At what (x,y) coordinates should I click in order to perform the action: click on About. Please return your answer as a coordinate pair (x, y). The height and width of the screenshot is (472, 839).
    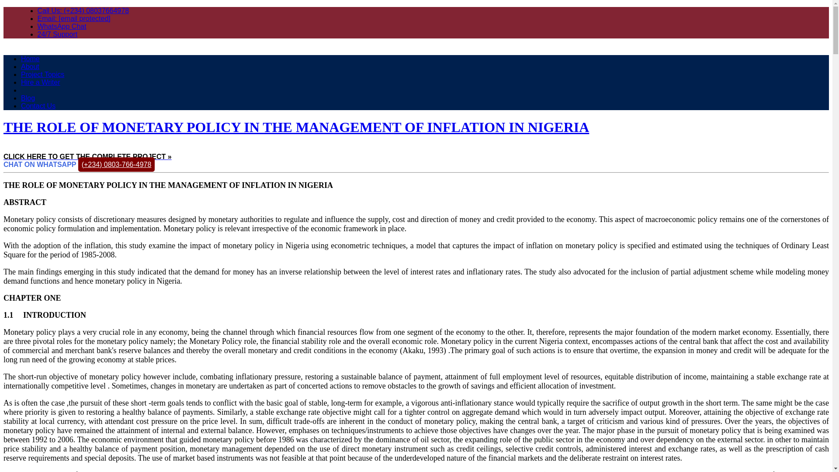
    Looking at the image, I should click on (30, 66).